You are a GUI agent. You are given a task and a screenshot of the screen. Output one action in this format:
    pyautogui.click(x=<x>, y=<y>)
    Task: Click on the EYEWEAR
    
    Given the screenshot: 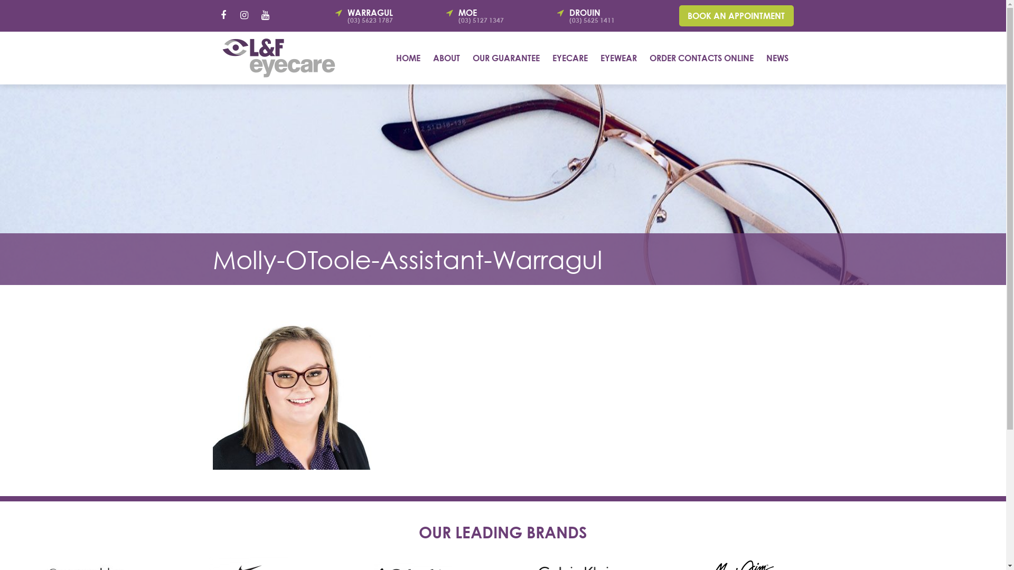 What is the action you would take?
    pyautogui.click(x=618, y=58)
    